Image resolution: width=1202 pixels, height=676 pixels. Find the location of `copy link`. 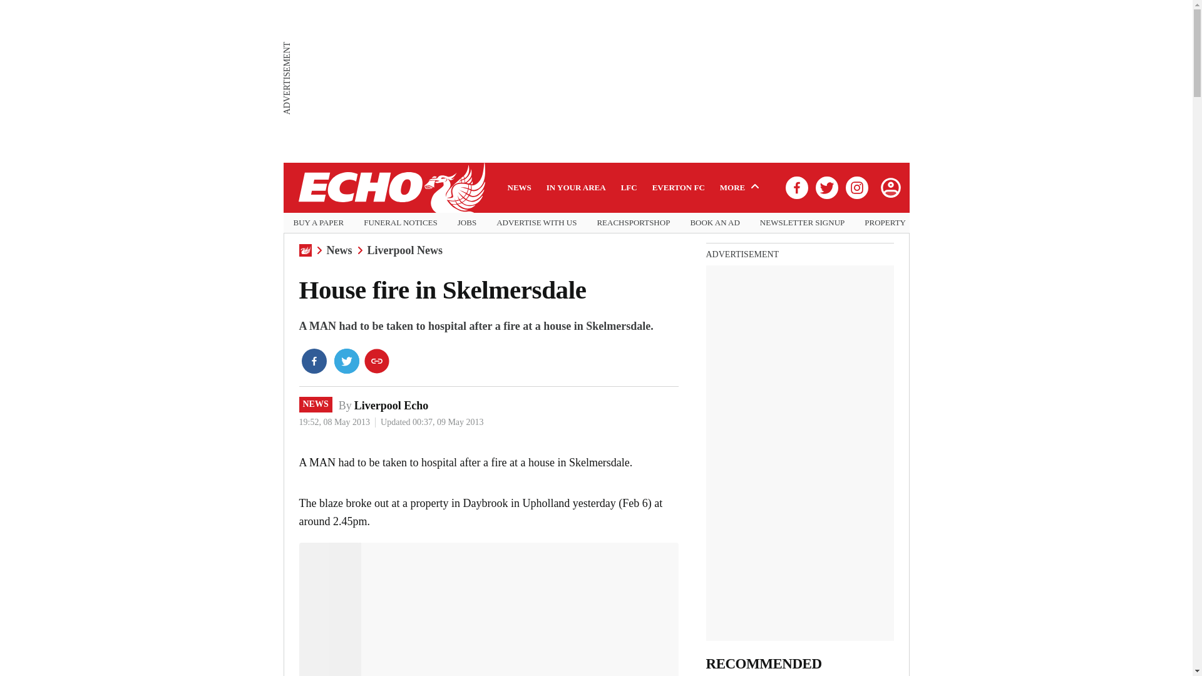

copy link is located at coordinates (377, 361).